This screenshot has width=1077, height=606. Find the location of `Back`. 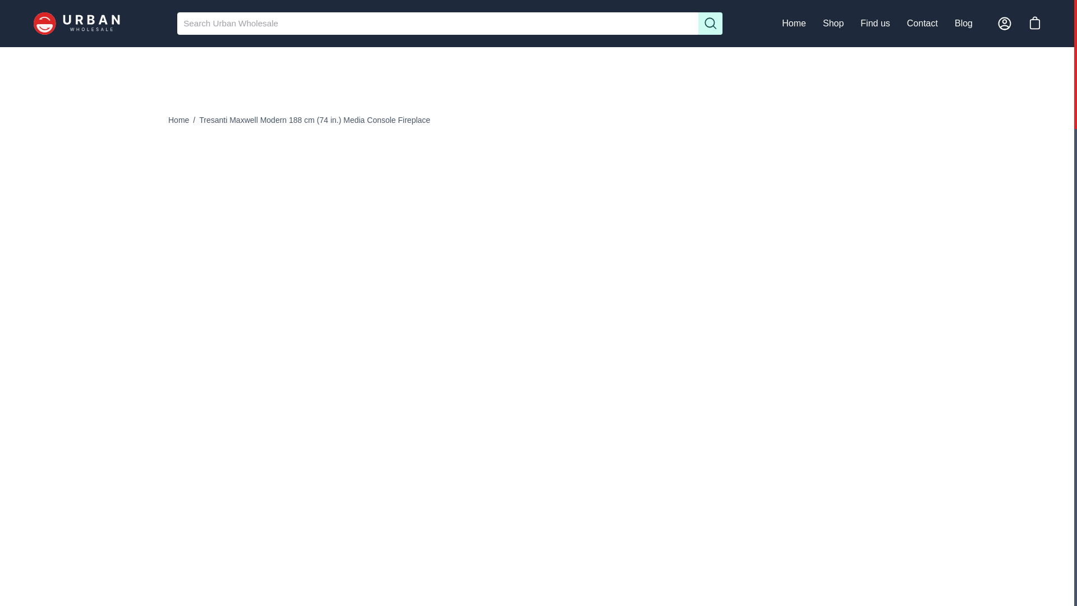

Back is located at coordinates (178, 120).